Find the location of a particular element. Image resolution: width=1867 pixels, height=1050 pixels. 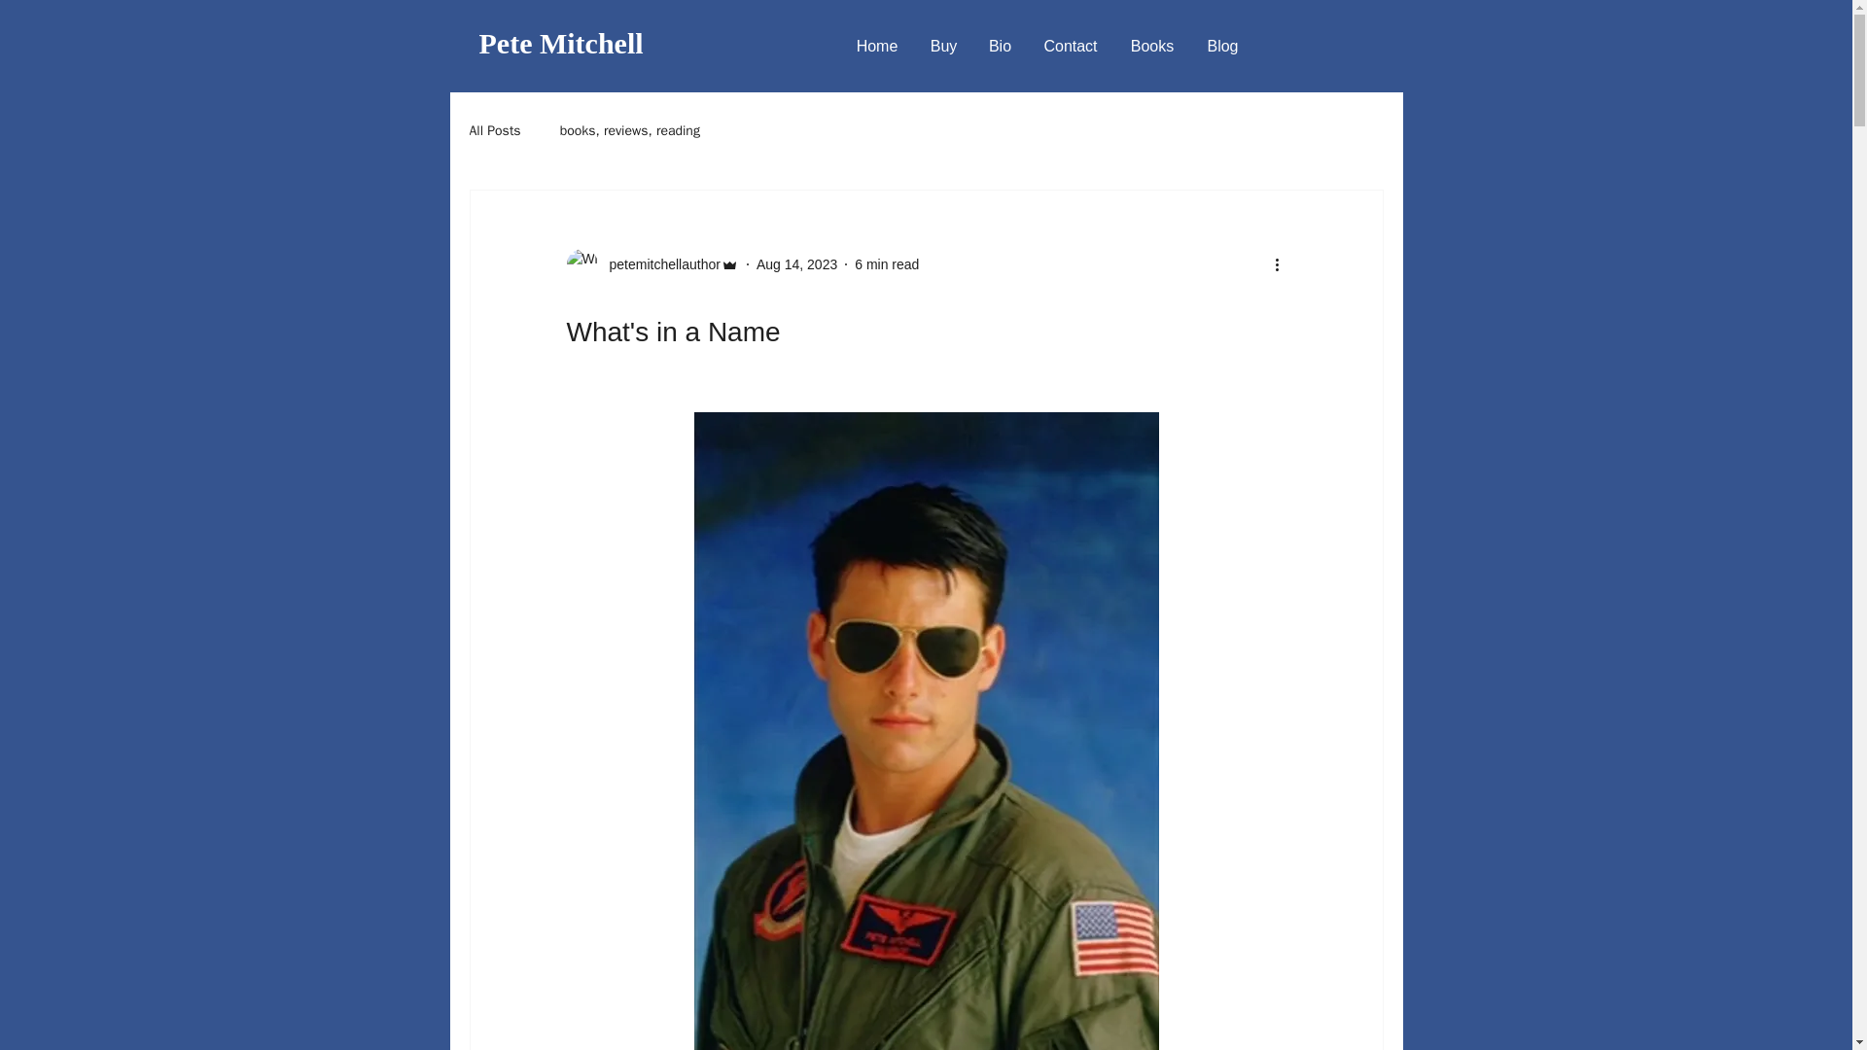

Aug 14, 2023 is located at coordinates (795, 263).